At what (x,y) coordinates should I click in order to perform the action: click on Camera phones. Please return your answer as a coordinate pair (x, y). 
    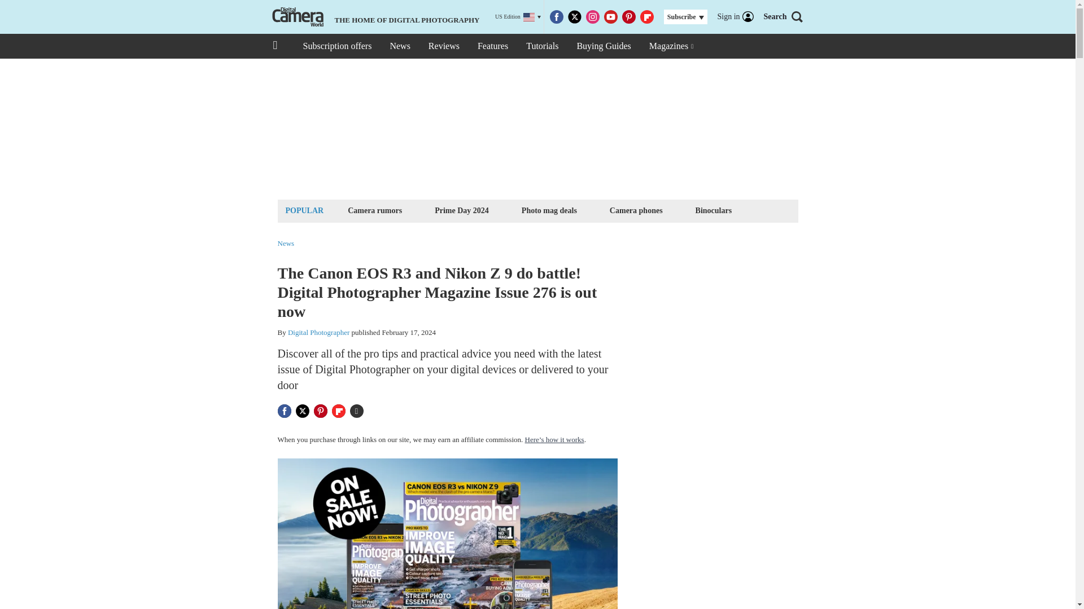
    Looking at the image, I should click on (636, 210).